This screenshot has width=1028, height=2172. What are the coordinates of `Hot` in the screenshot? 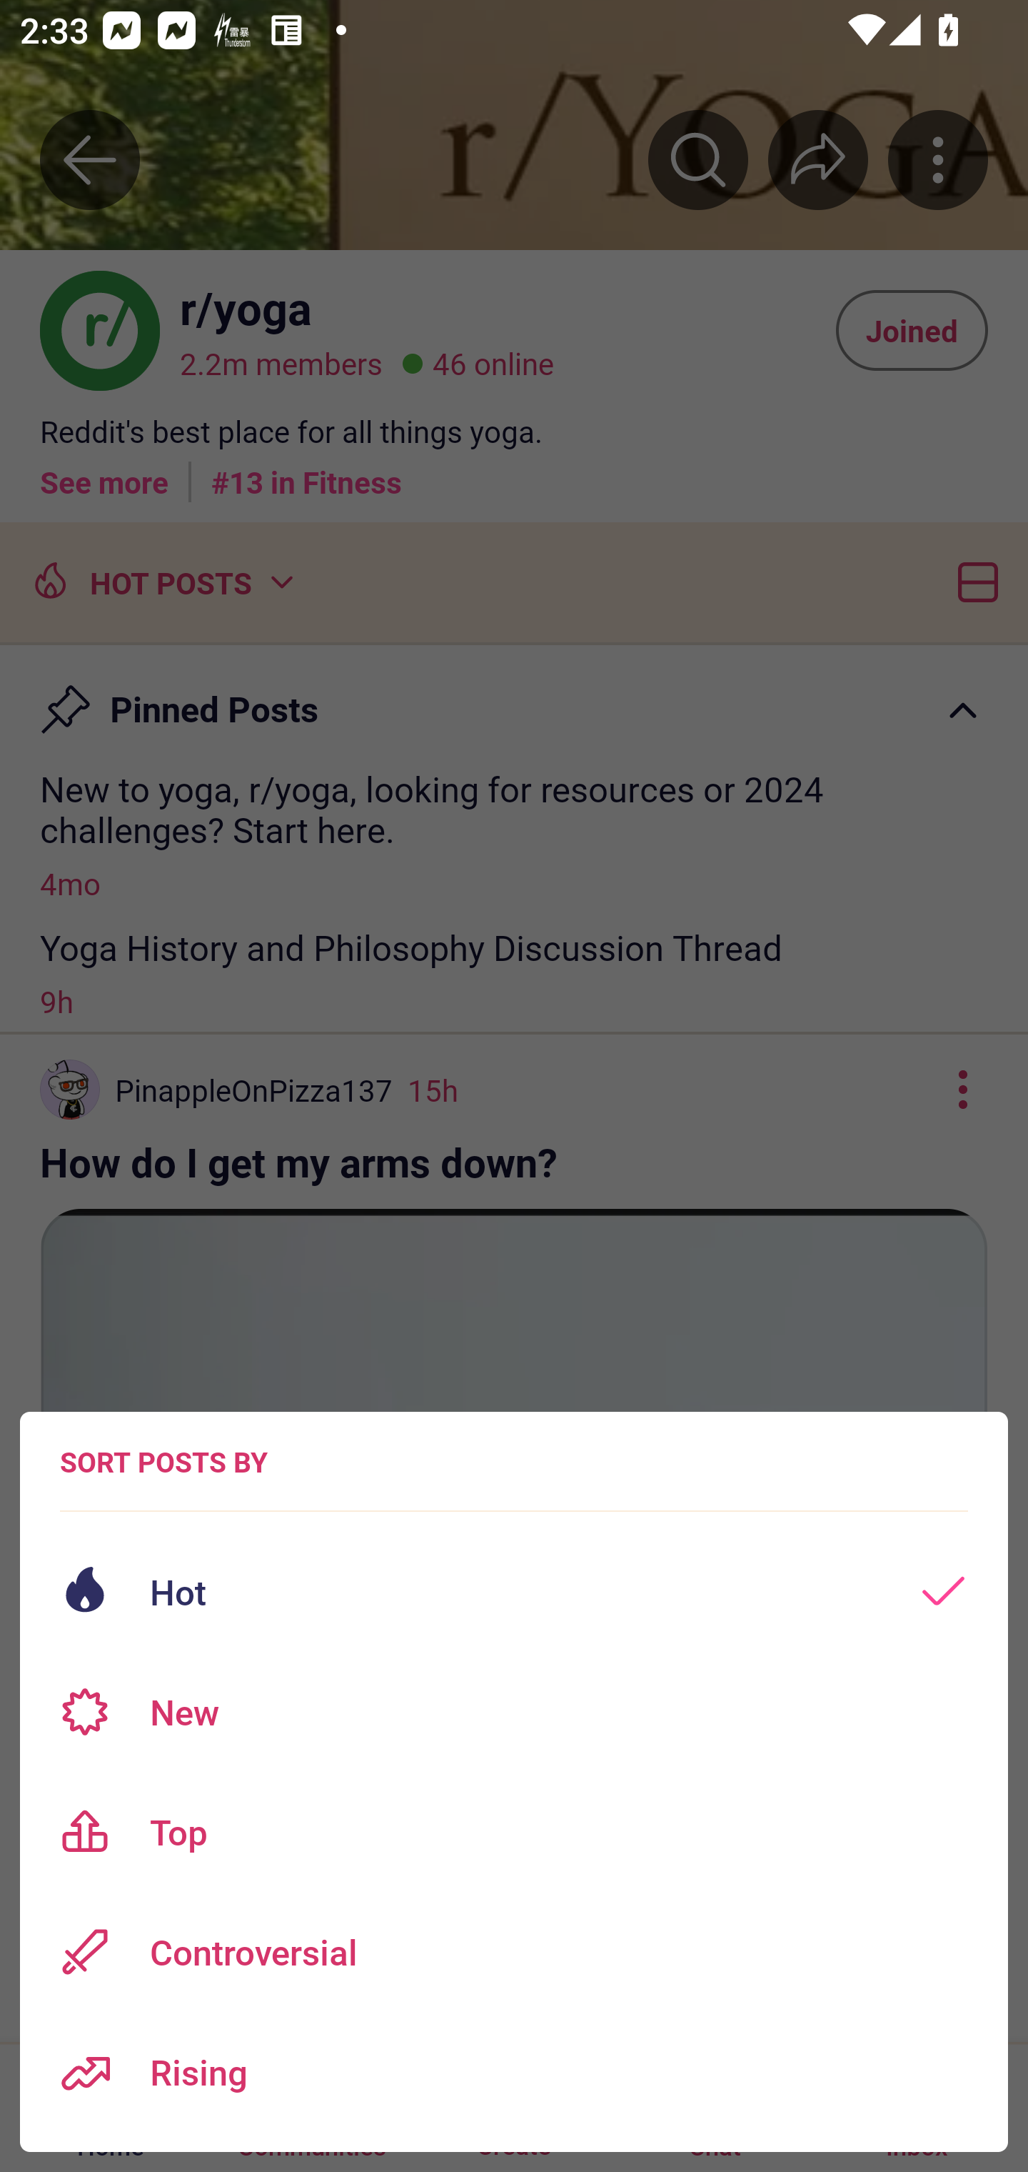 It's located at (514, 1592).